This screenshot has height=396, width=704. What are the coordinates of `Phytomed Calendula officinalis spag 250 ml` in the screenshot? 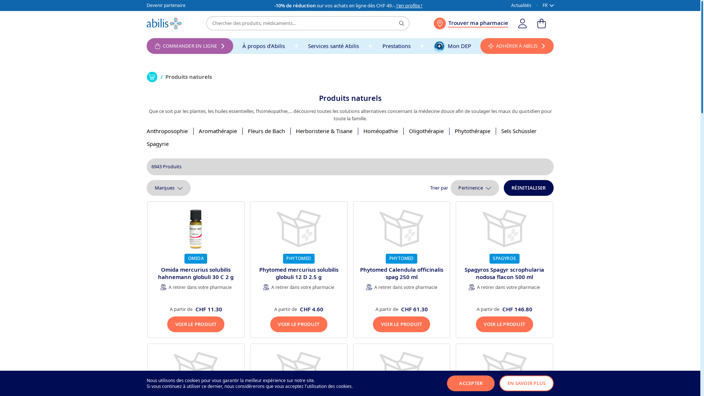 It's located at (402, 273).